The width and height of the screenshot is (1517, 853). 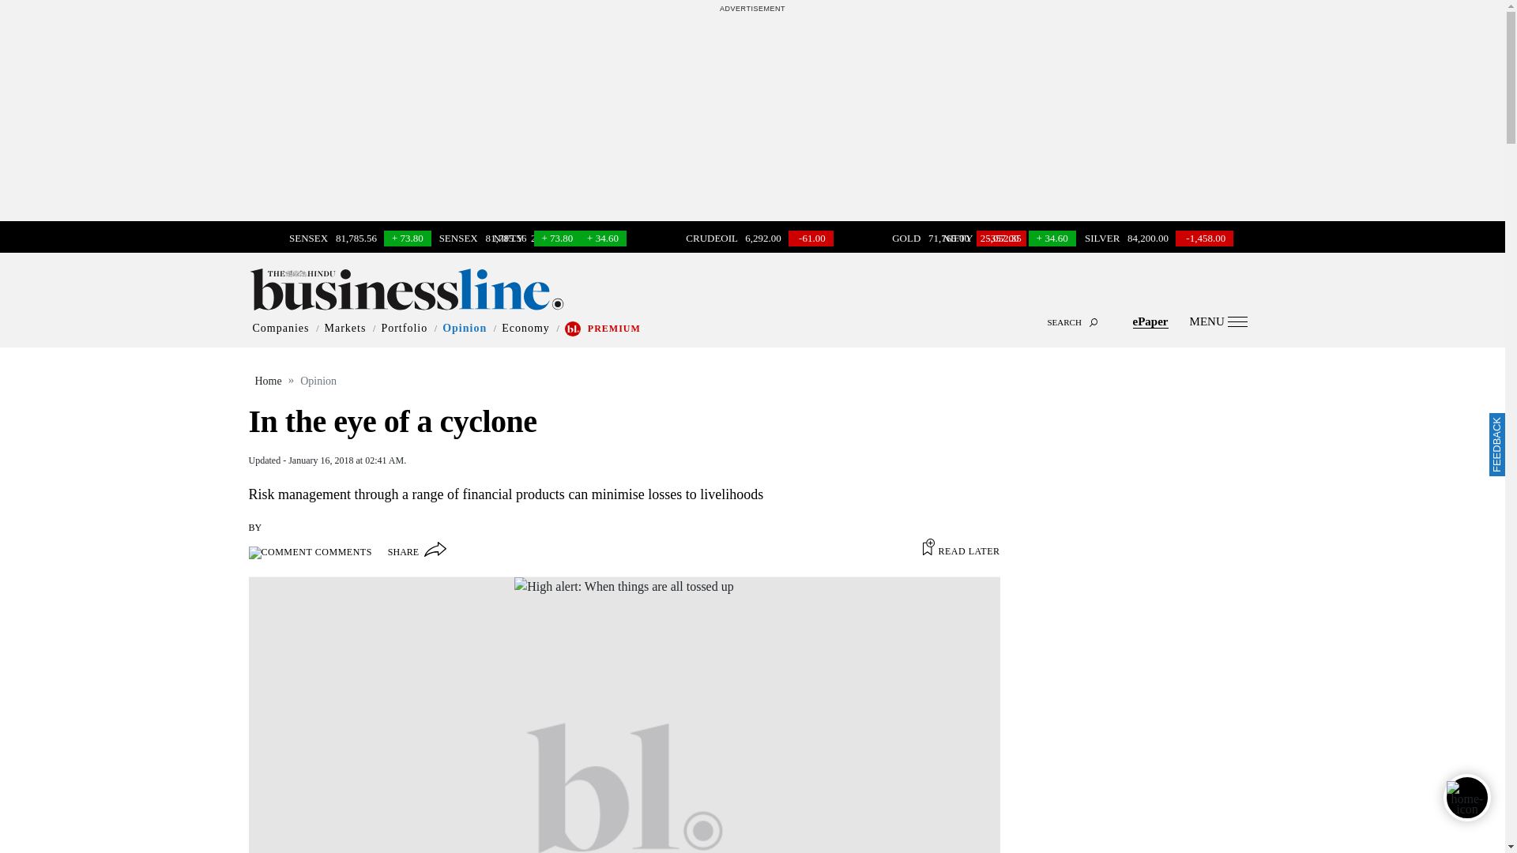 I want to click on MENU, so click(x=1218, y=321).